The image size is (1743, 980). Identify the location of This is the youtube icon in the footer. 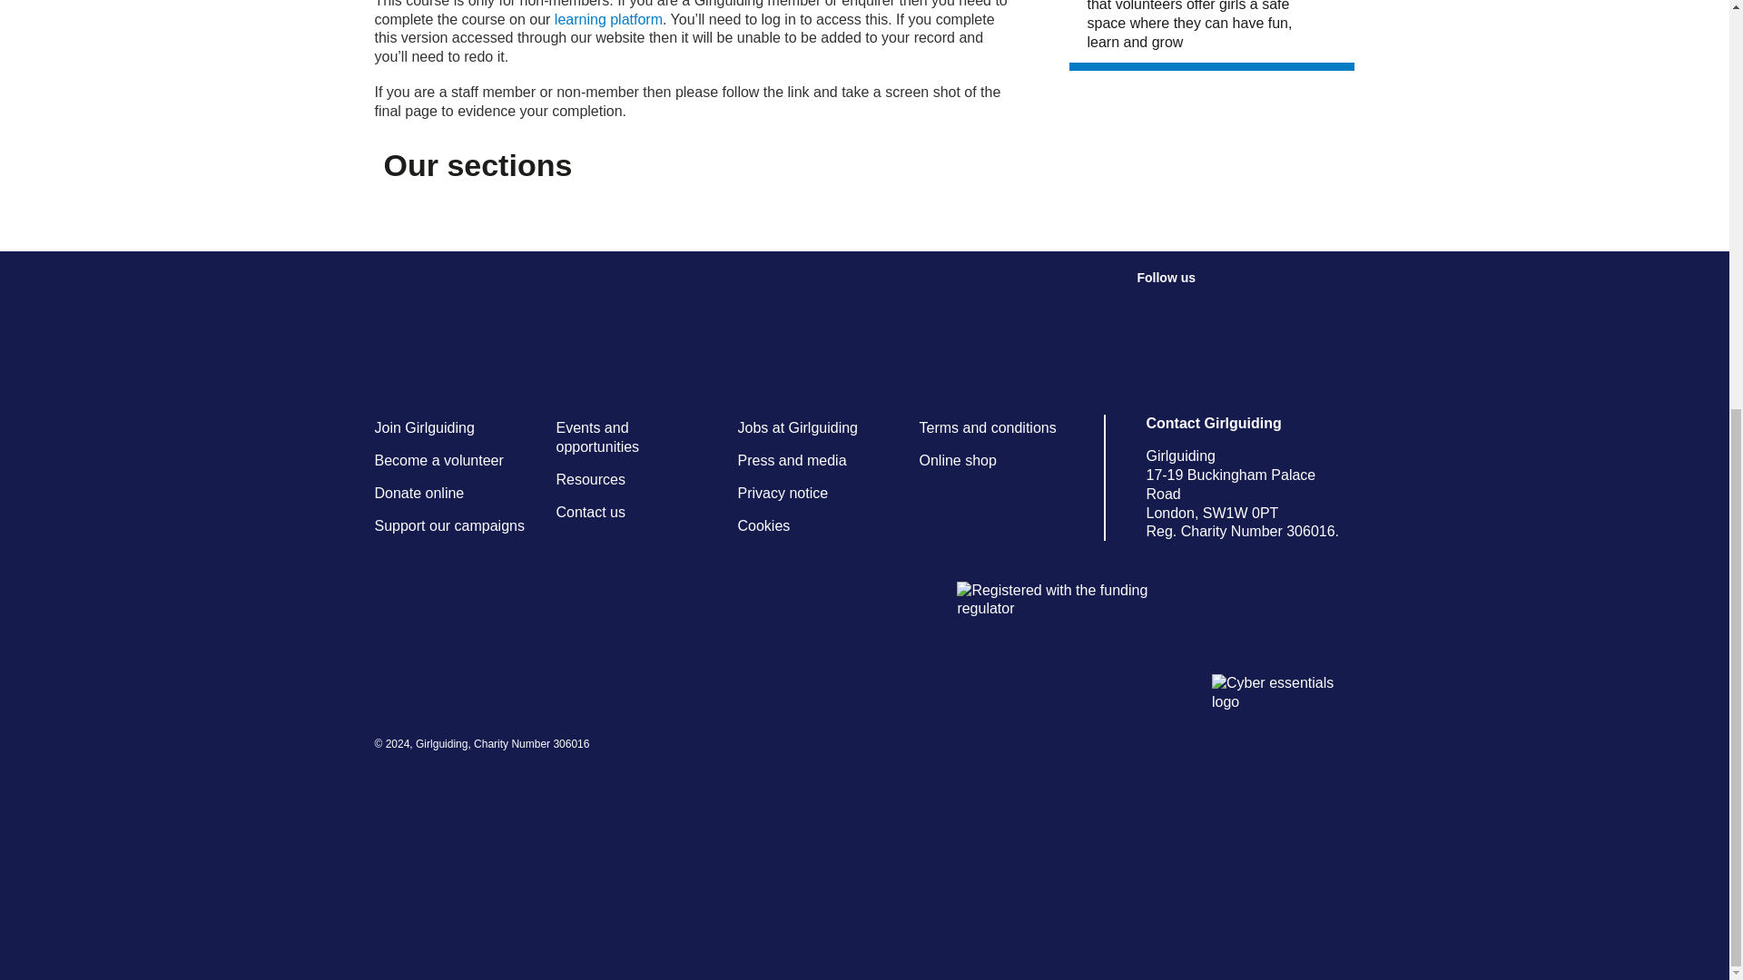
(1272, 309).